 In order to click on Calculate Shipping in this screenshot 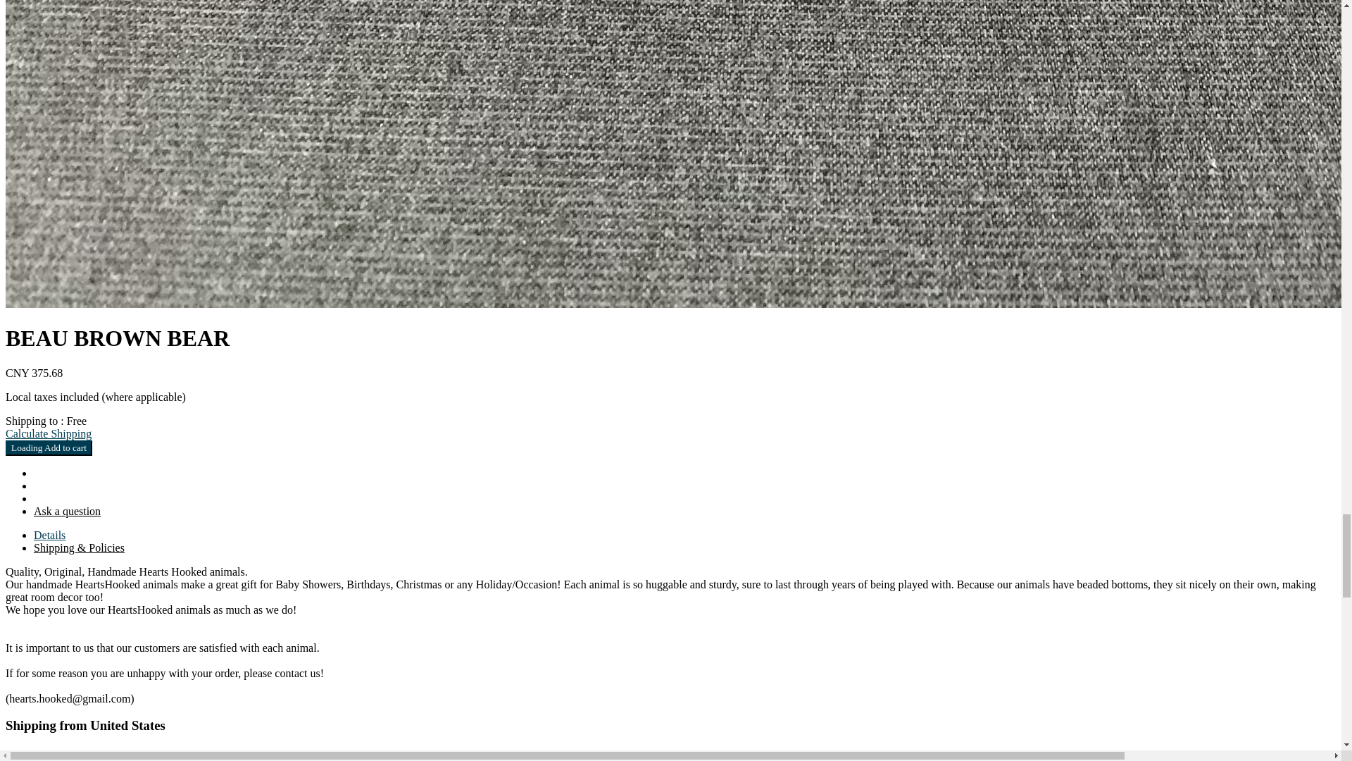, I will do `click(48, 433)`.